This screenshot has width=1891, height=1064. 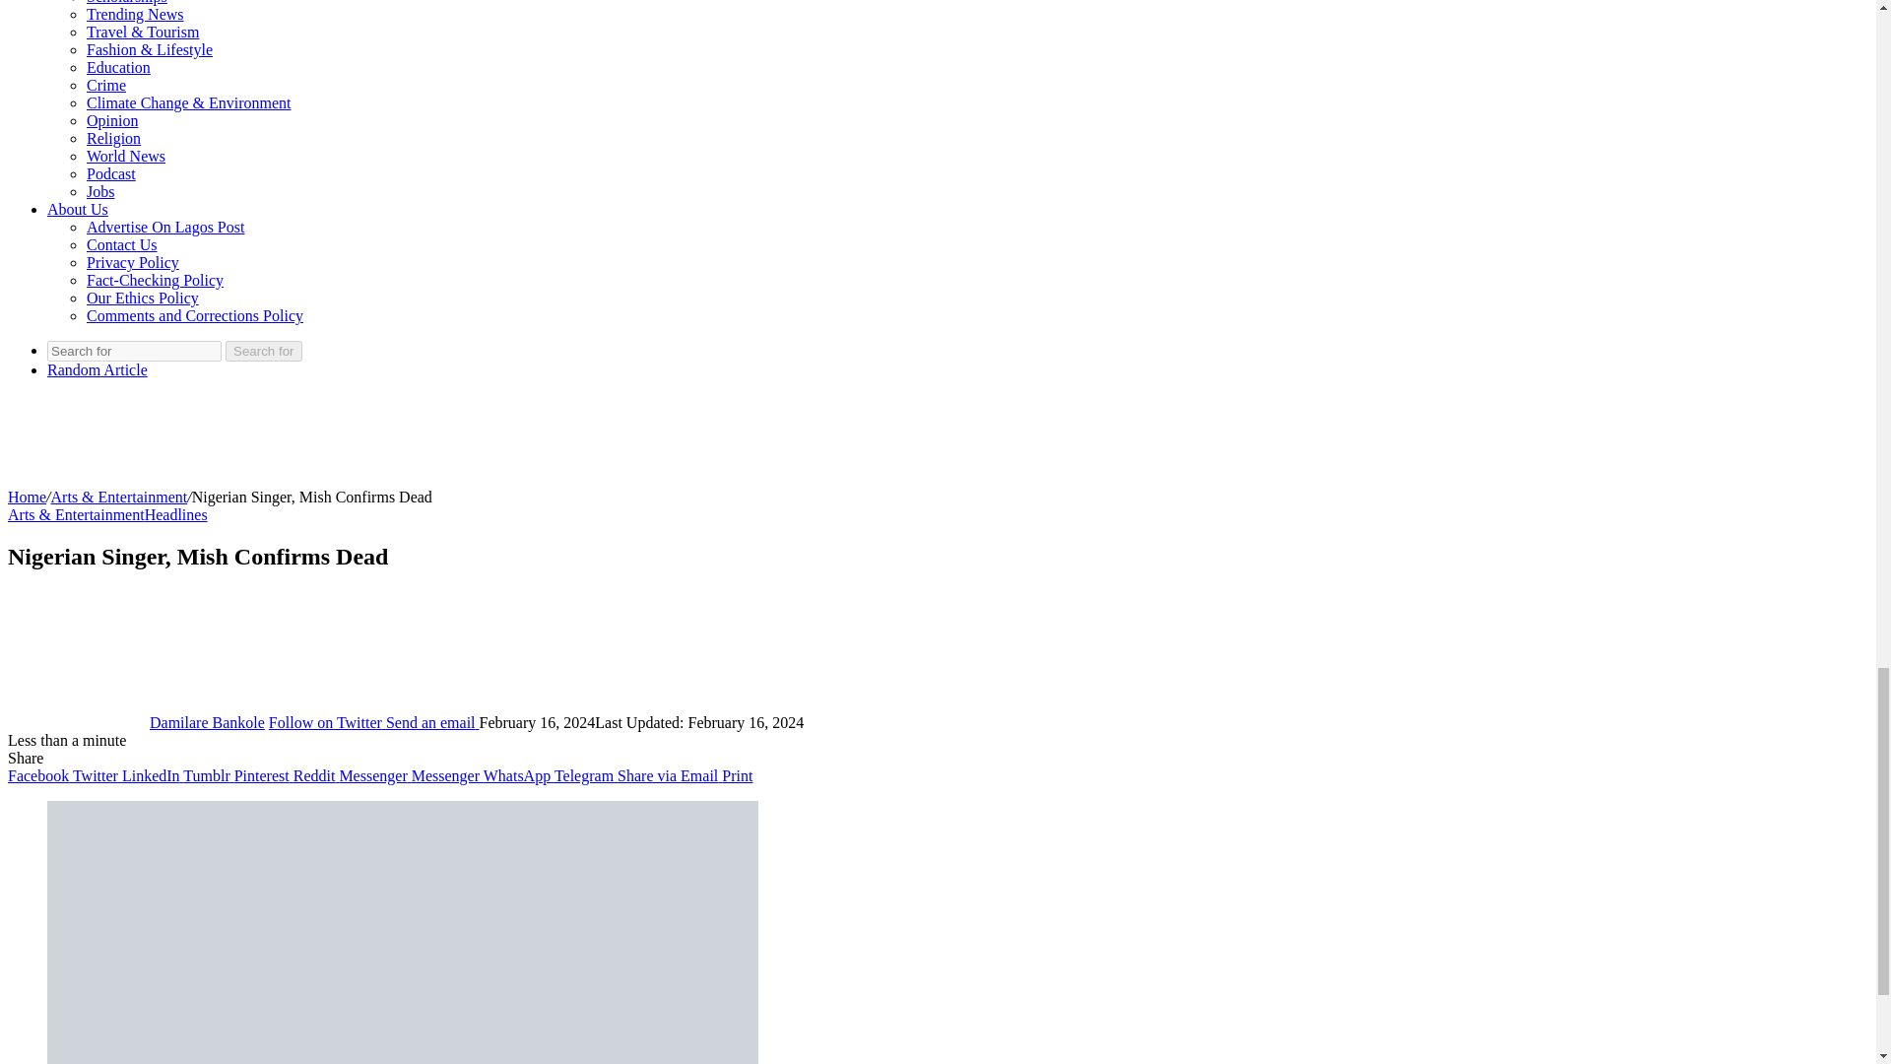 I want to click on Pinterest, so click(x=264, y=774).